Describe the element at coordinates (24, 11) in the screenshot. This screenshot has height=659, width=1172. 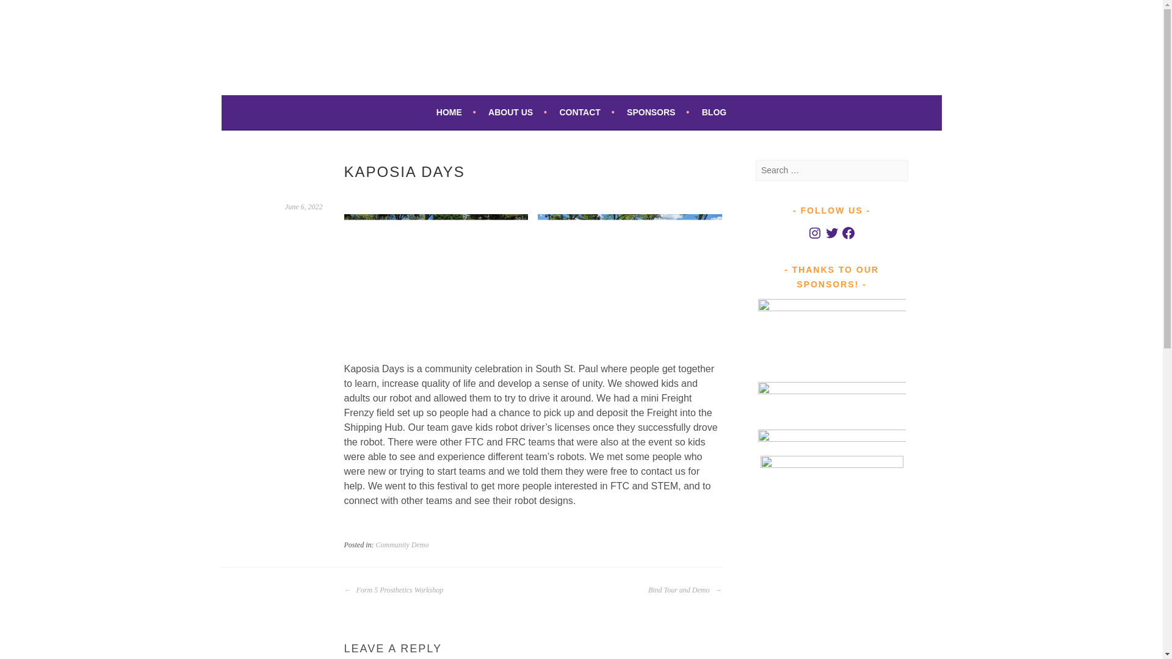
I see `Search` at that location.